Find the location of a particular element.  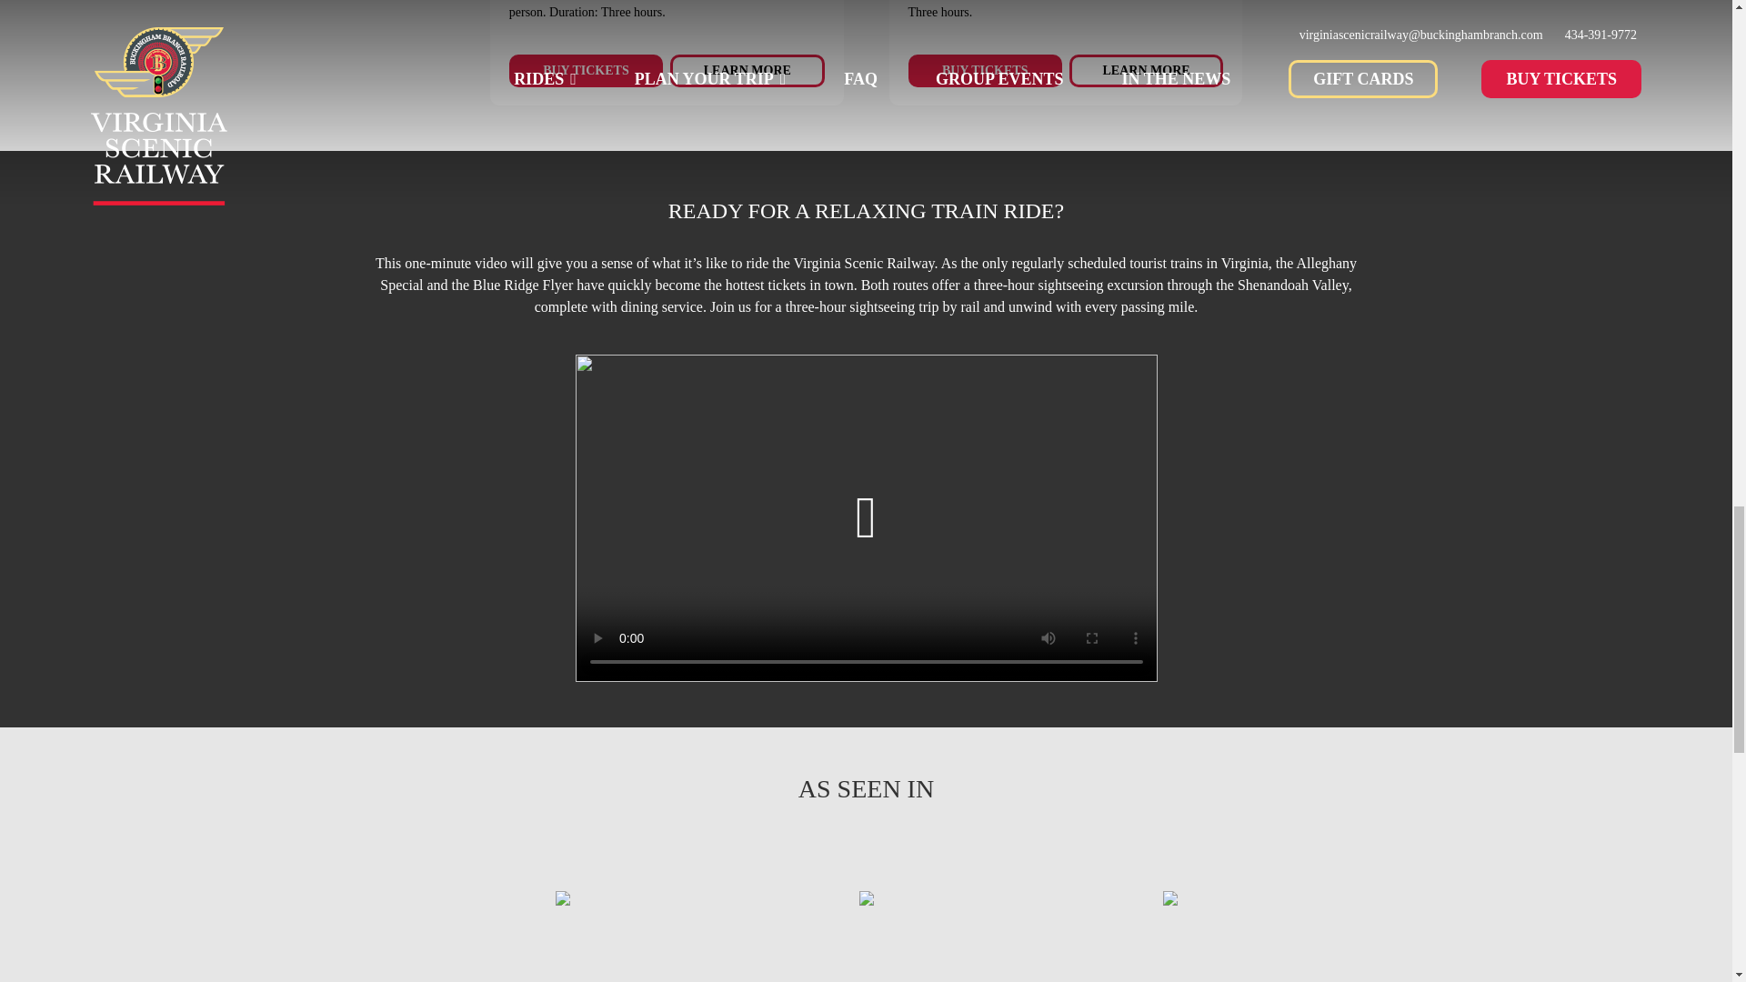

LEARN MORE is located at coordinates (1146, 71).